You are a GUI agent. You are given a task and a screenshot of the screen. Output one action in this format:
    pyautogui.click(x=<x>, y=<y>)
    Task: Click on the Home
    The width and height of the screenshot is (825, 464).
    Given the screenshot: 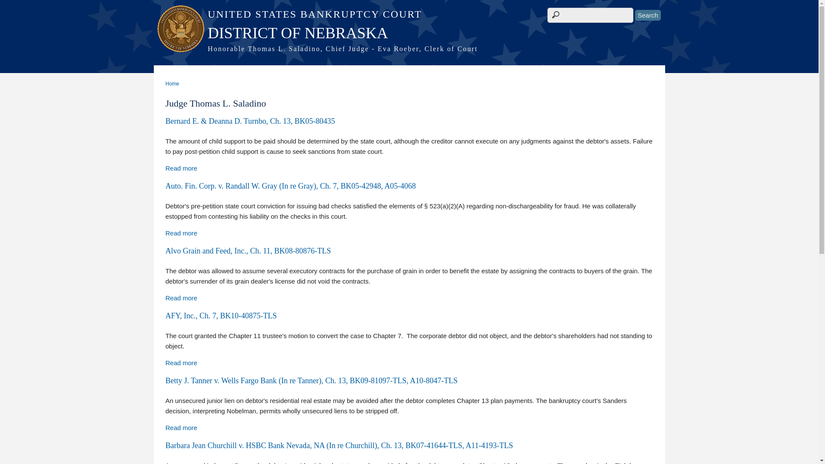 What is the action you would take?
    pyautogui.click(x=409, y=33)
    